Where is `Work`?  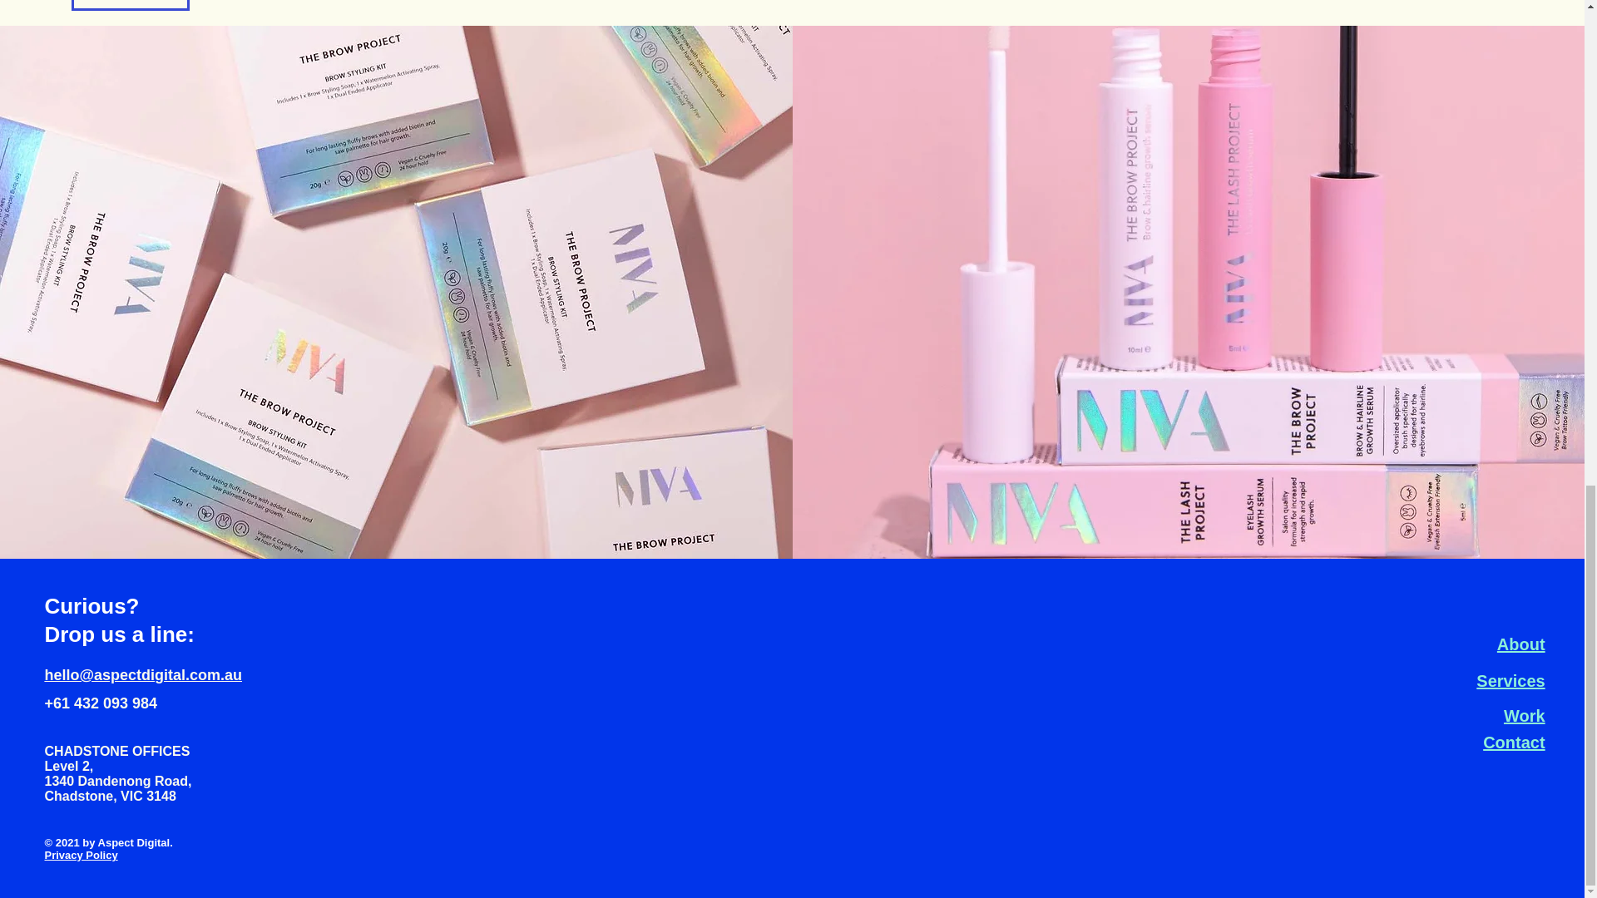
Work is located at coordinates (1525, 715).